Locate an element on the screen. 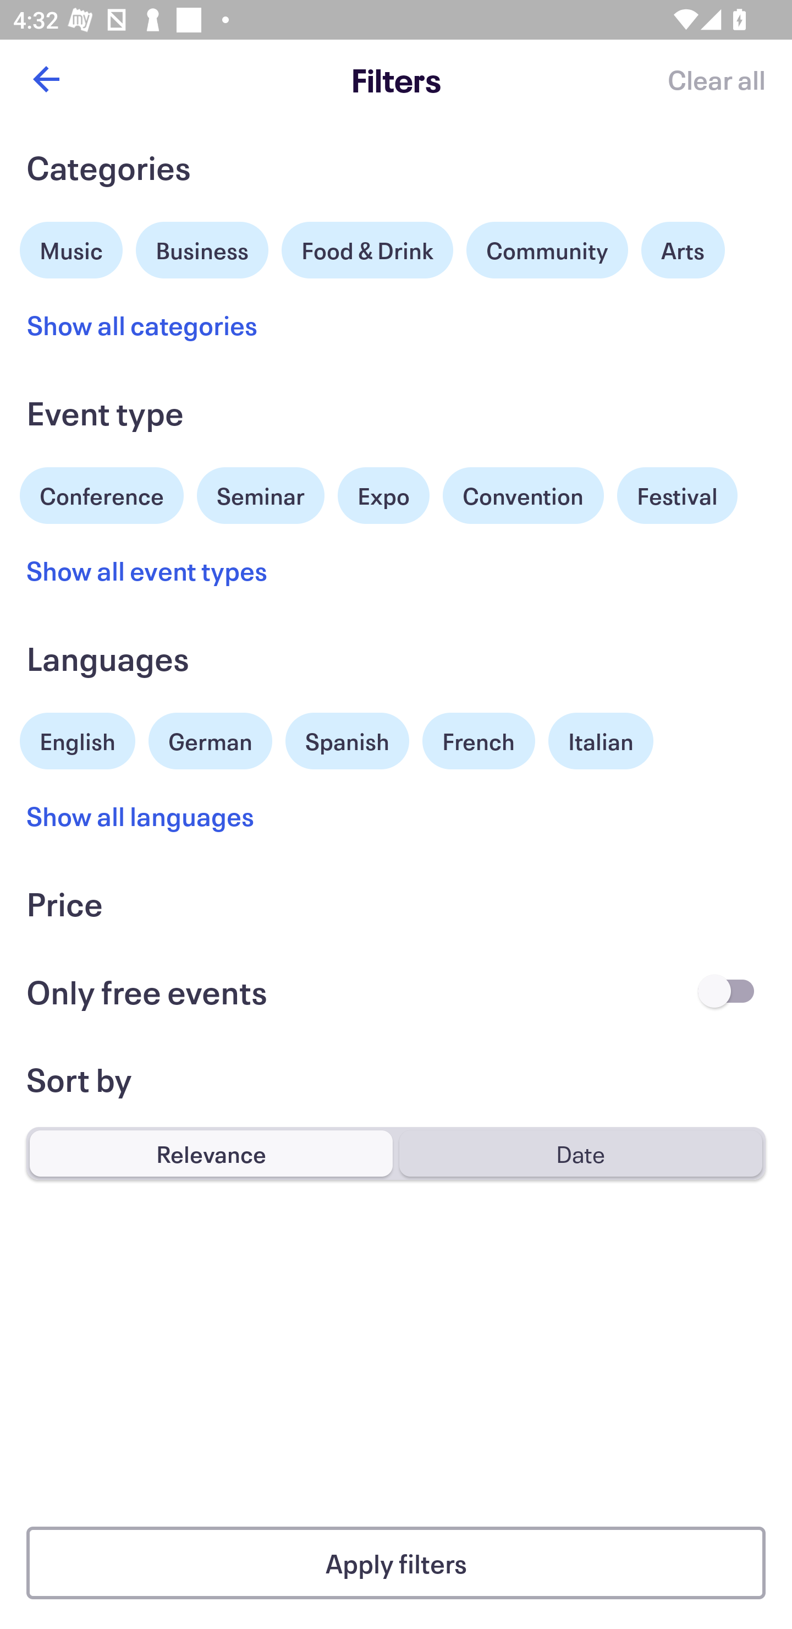  Italian is located at coordinates (601, 741).